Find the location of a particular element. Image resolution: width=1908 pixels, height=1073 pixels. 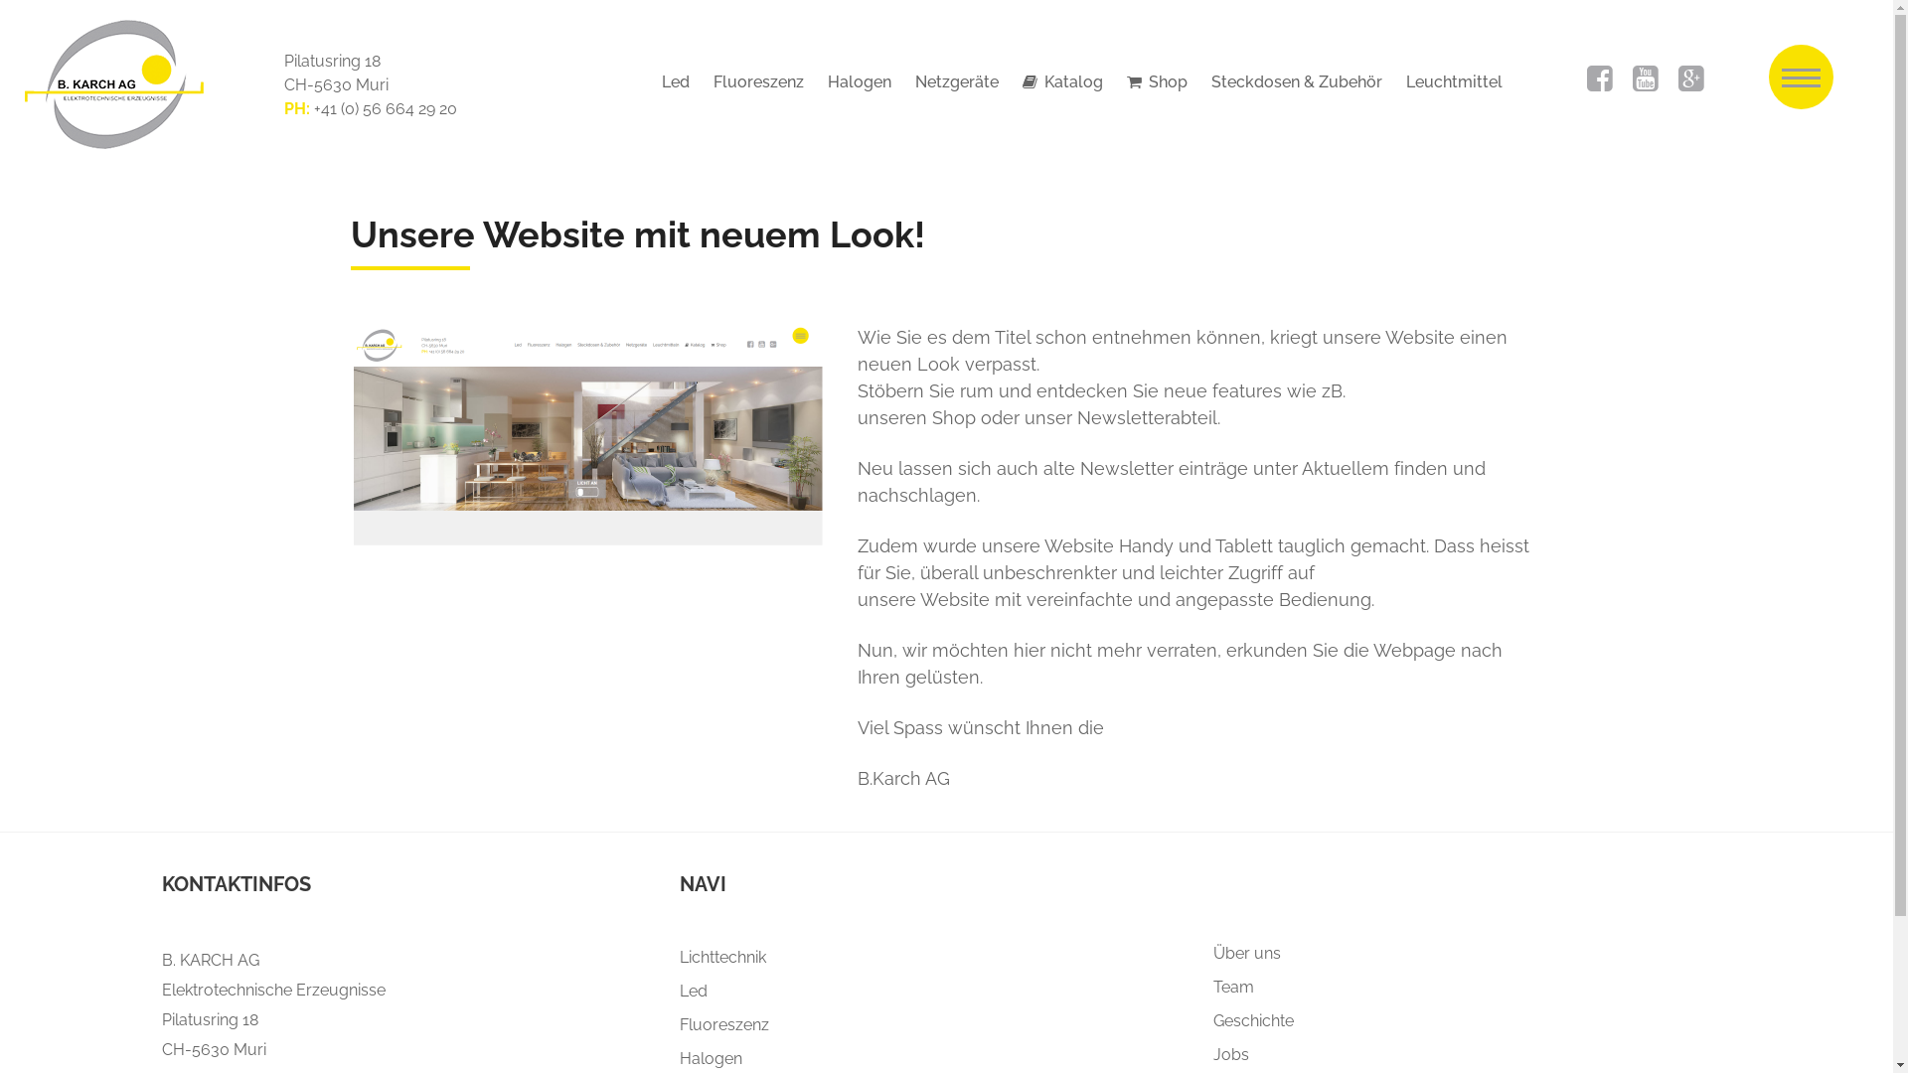

Katalog is located at coordinates (1063, 81).